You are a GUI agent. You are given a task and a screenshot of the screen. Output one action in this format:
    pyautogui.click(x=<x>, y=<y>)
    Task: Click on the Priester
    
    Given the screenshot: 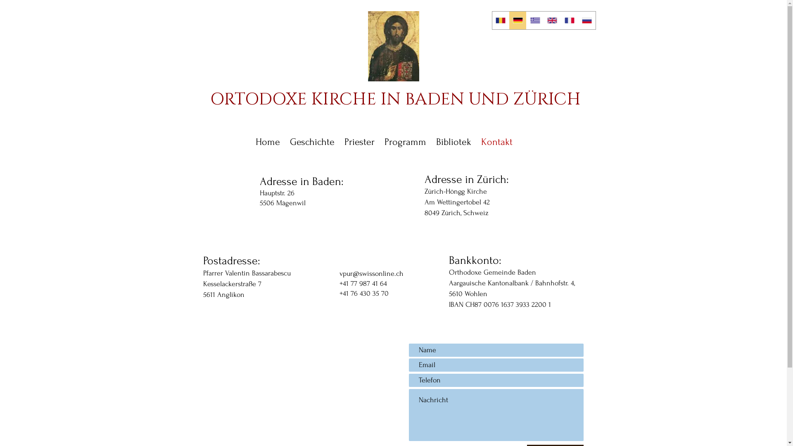 What is the action you would take?
    pyautogui.click(x=359, y=142)
    